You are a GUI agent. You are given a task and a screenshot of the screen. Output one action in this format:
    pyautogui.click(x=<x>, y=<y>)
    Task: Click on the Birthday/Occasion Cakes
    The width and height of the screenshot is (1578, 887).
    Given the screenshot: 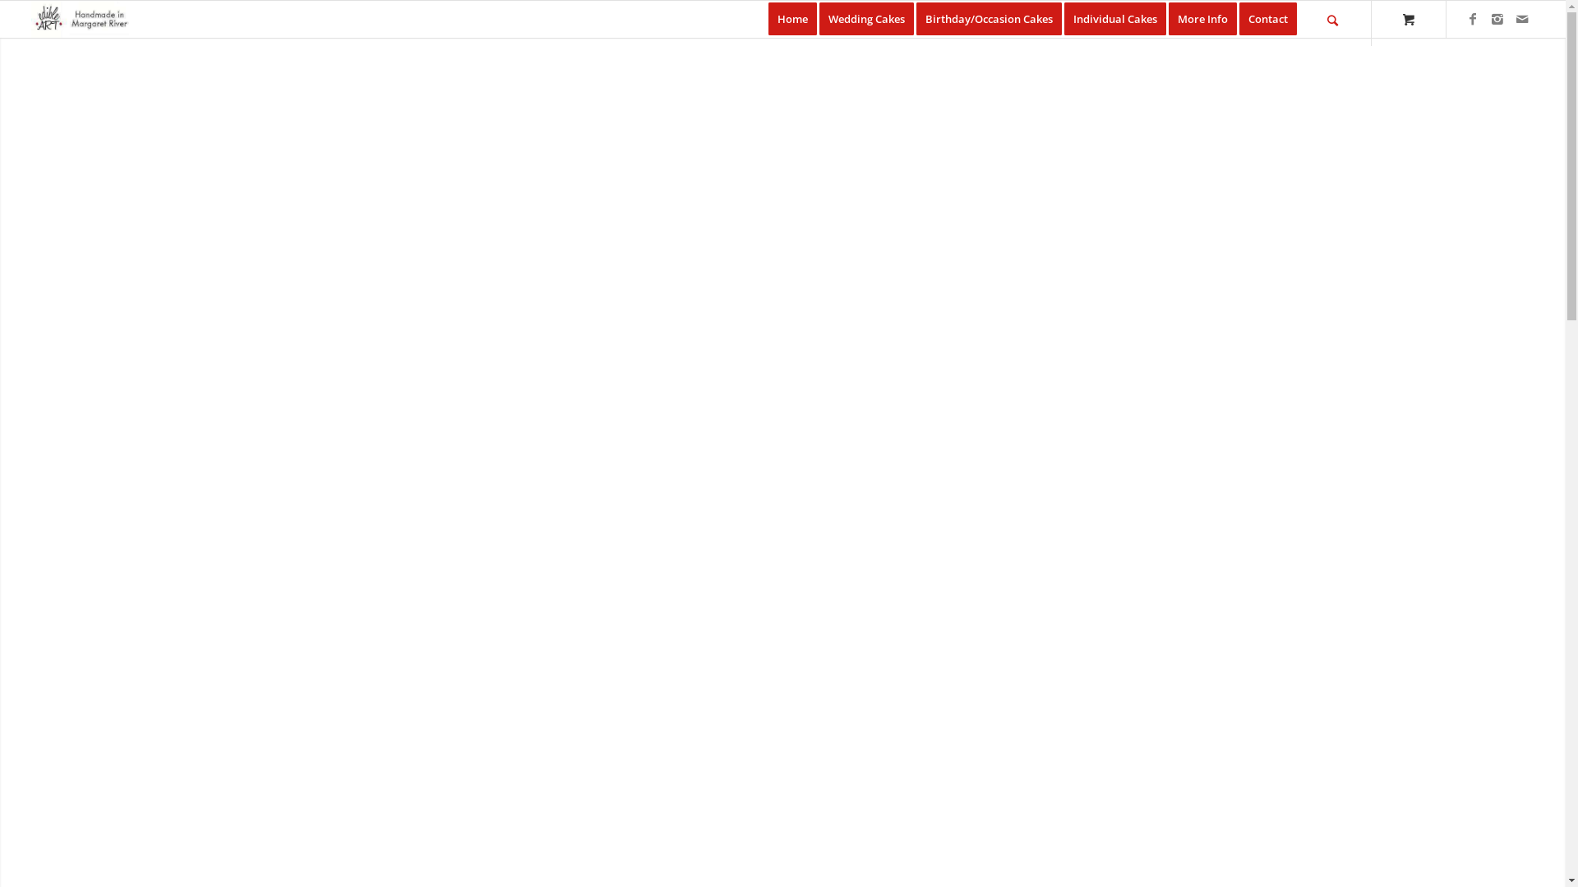 What is the action you would take?
    pyautogui.click(x=994, y=20)
    